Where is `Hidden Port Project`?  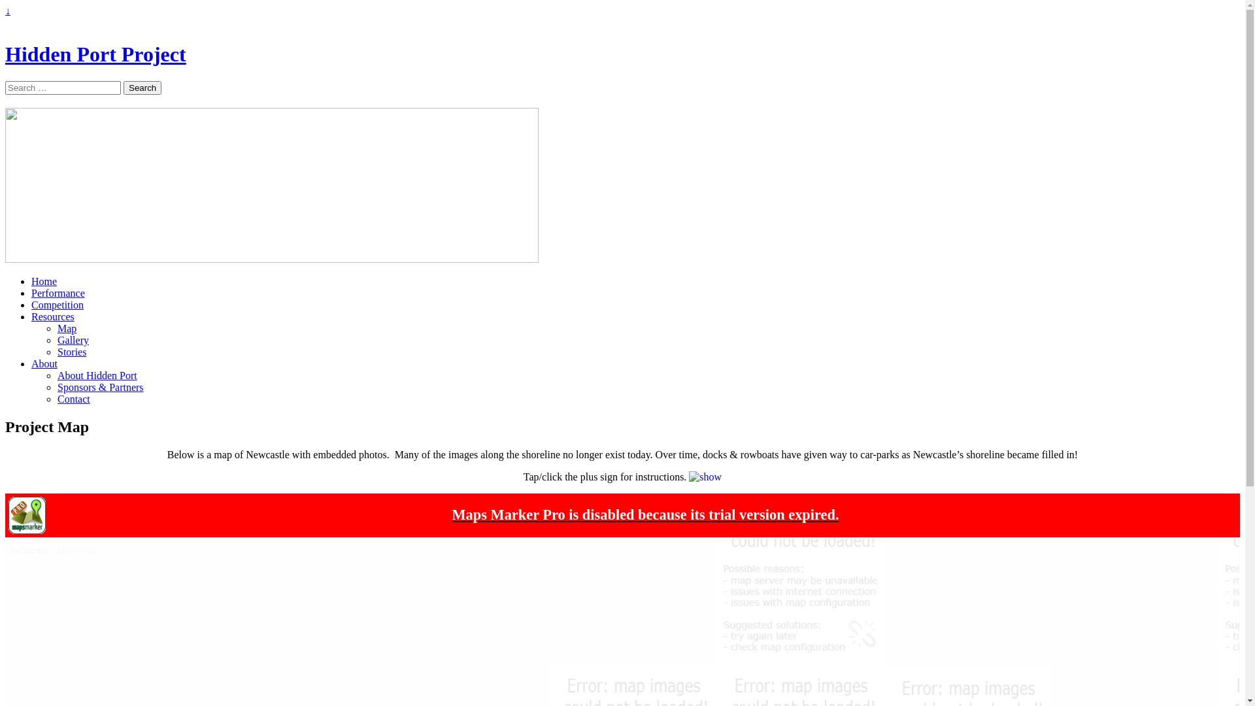
Hidden Port Project is located at coordinates (95, 54).